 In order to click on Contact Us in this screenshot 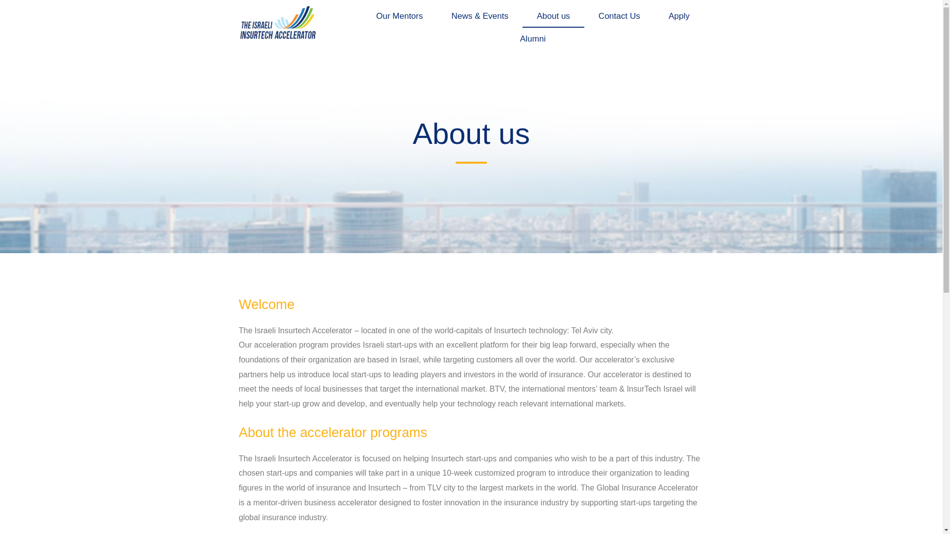, I will do `click(619, 16)`.